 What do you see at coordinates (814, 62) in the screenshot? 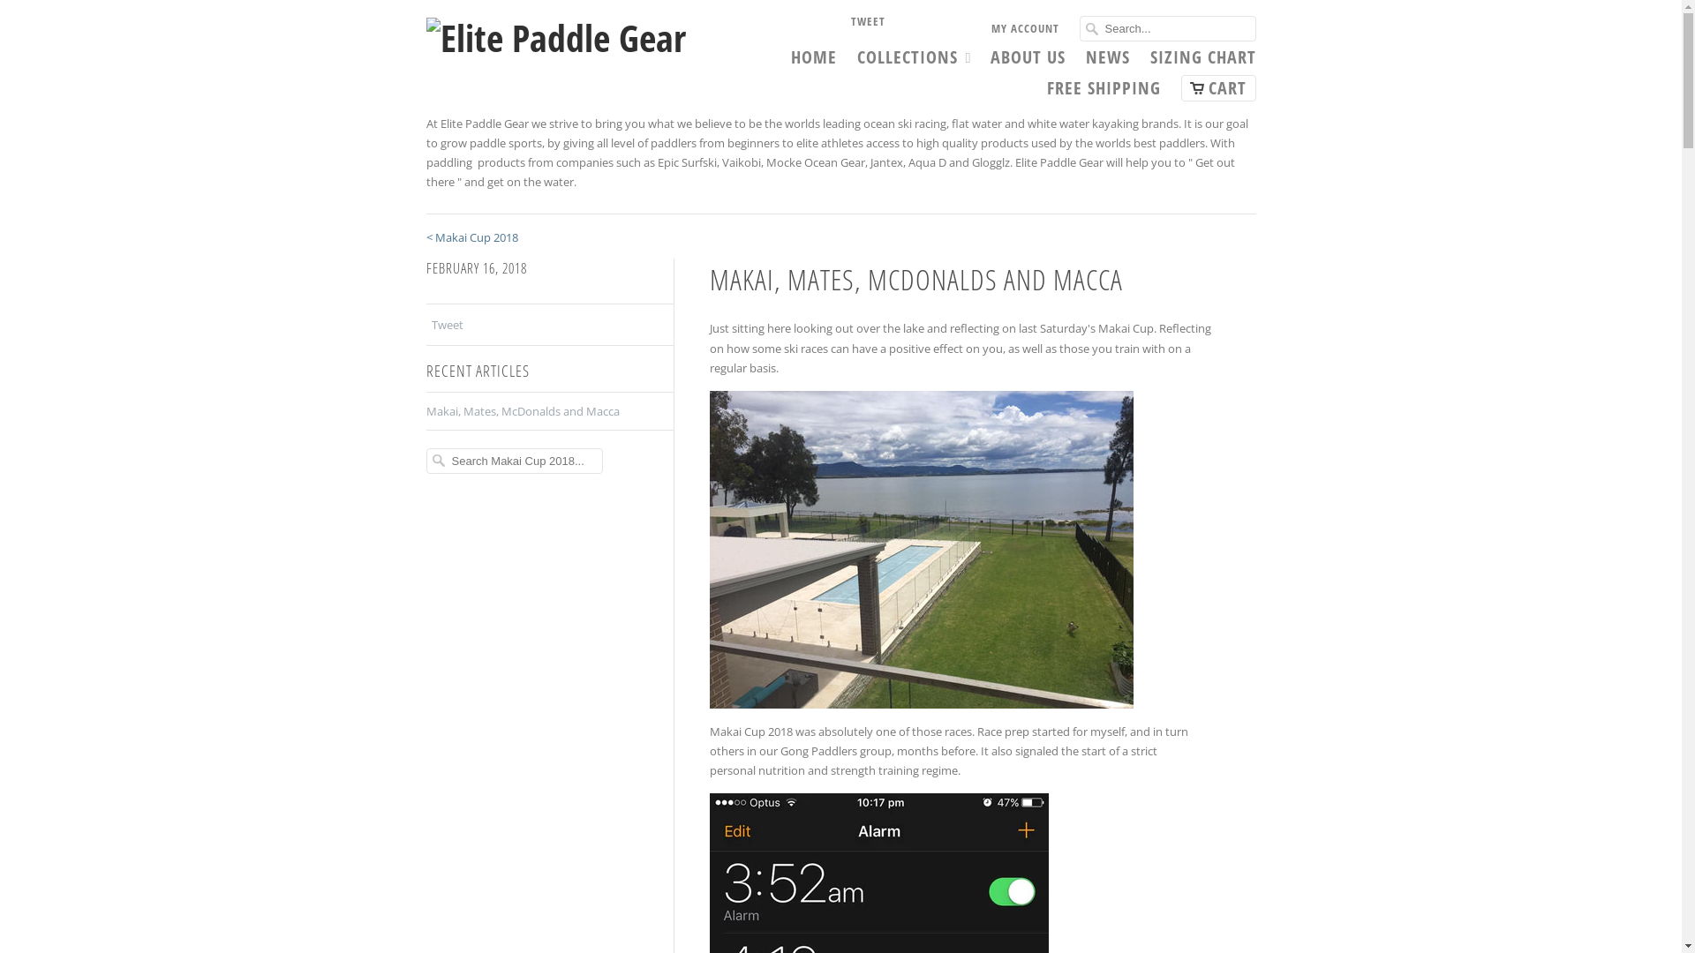
I see `HOME` at bounding box center [814, 62].